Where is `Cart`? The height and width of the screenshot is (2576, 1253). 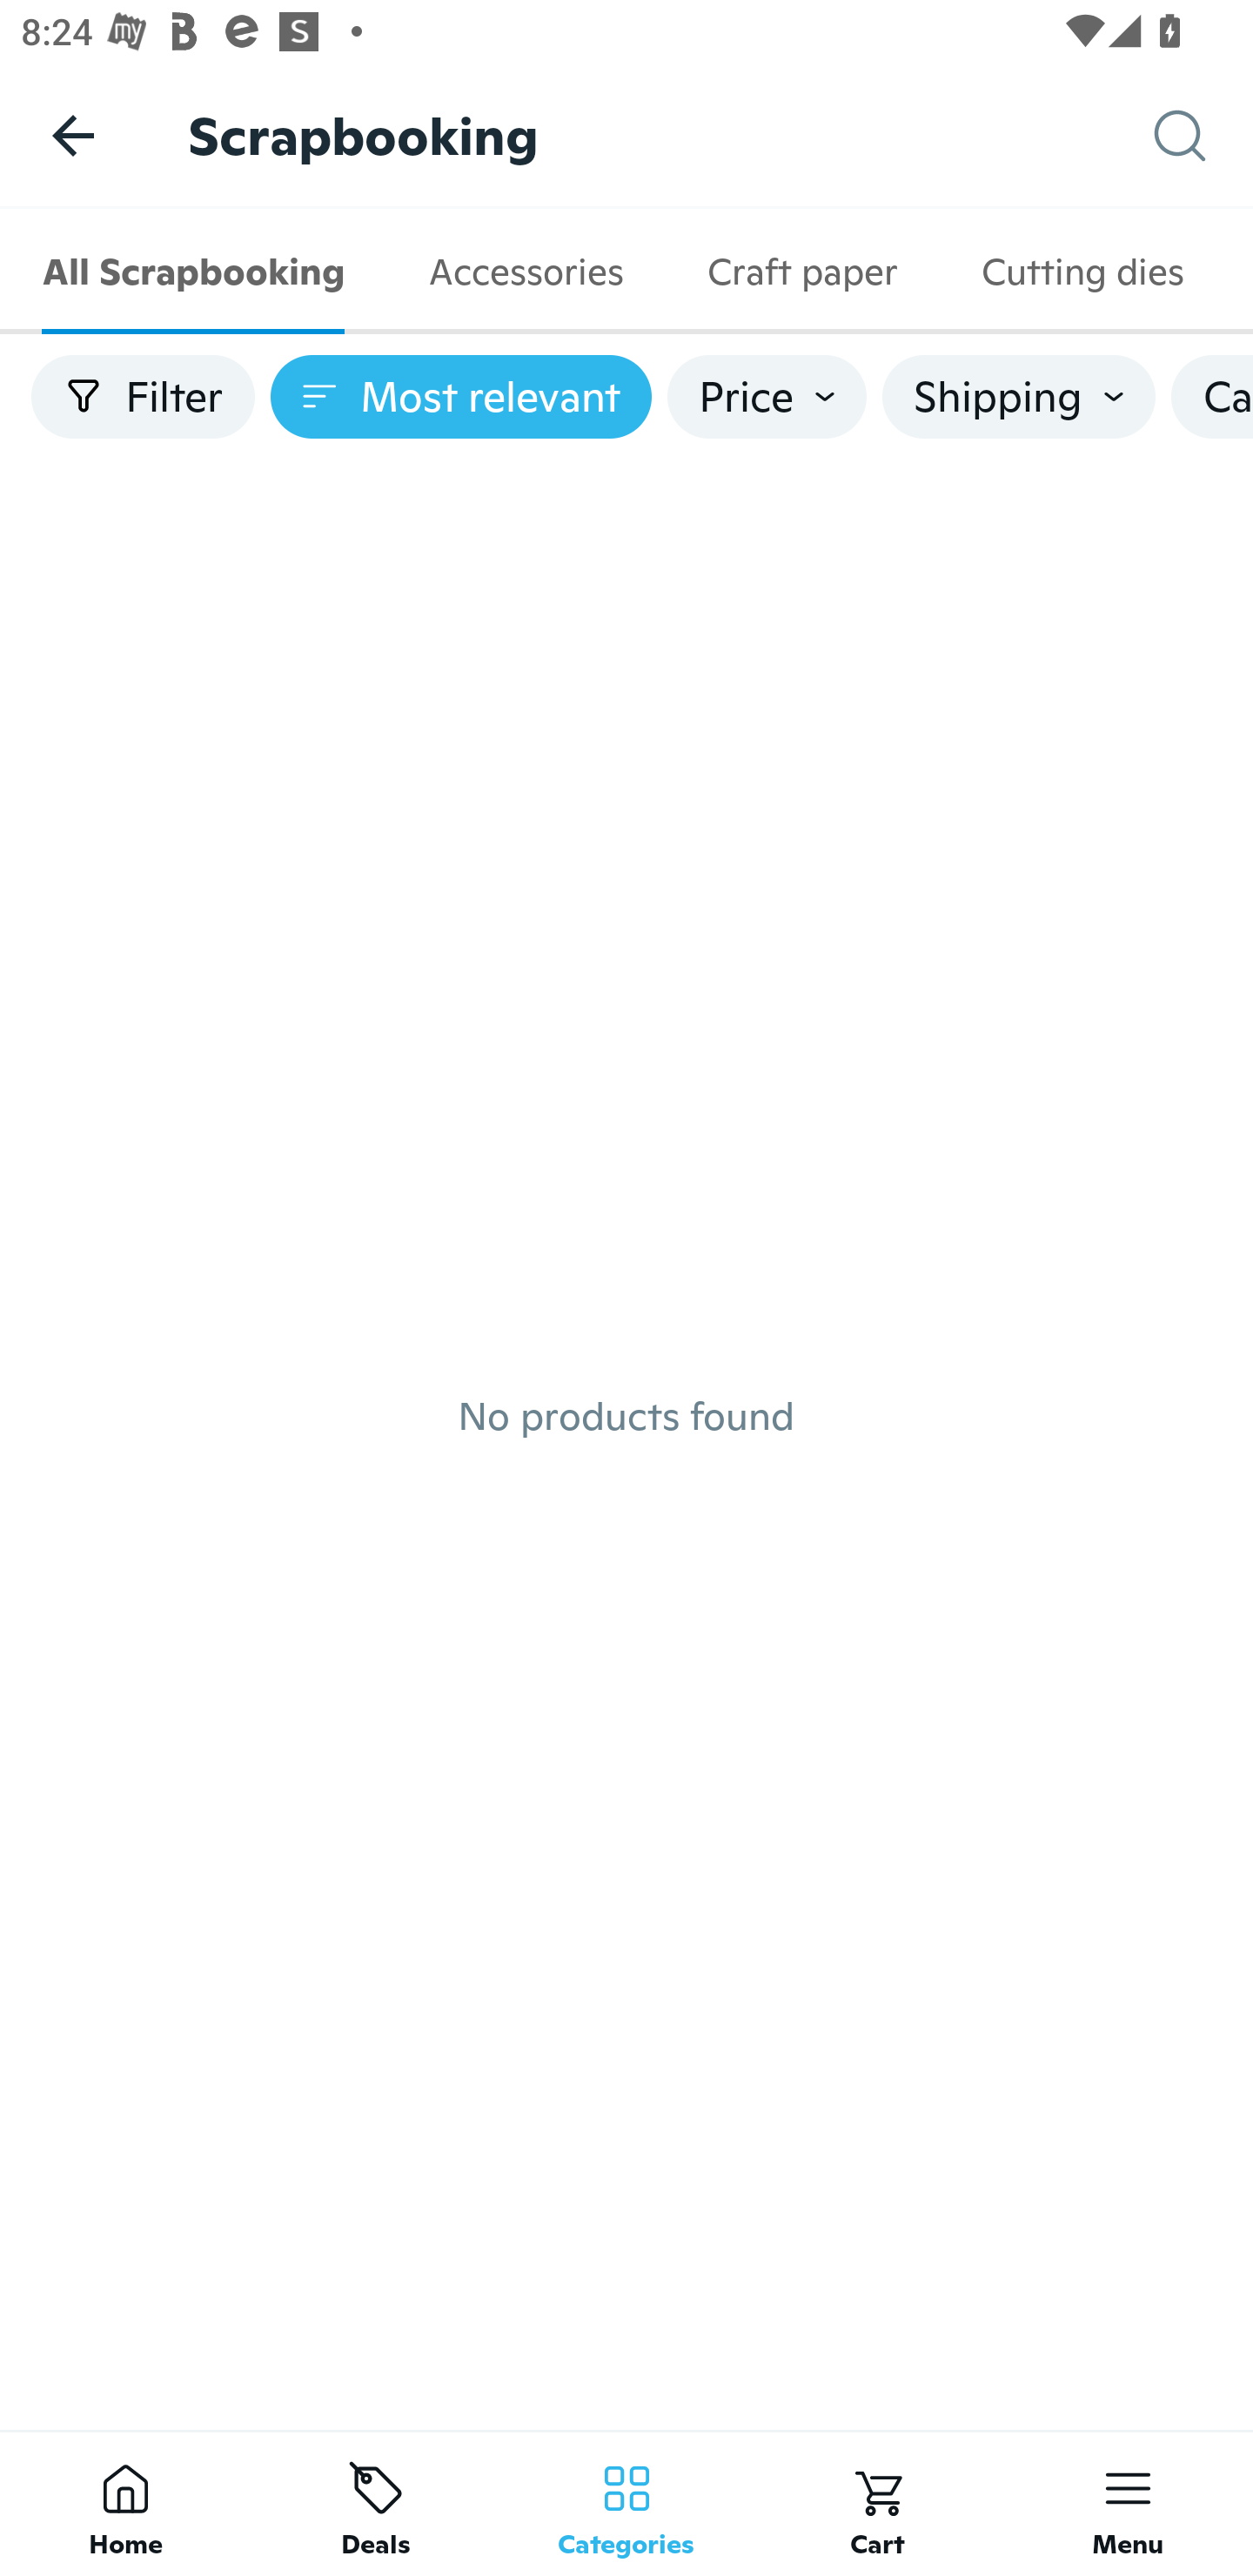 Cart is located at coordinates (877, 2503).